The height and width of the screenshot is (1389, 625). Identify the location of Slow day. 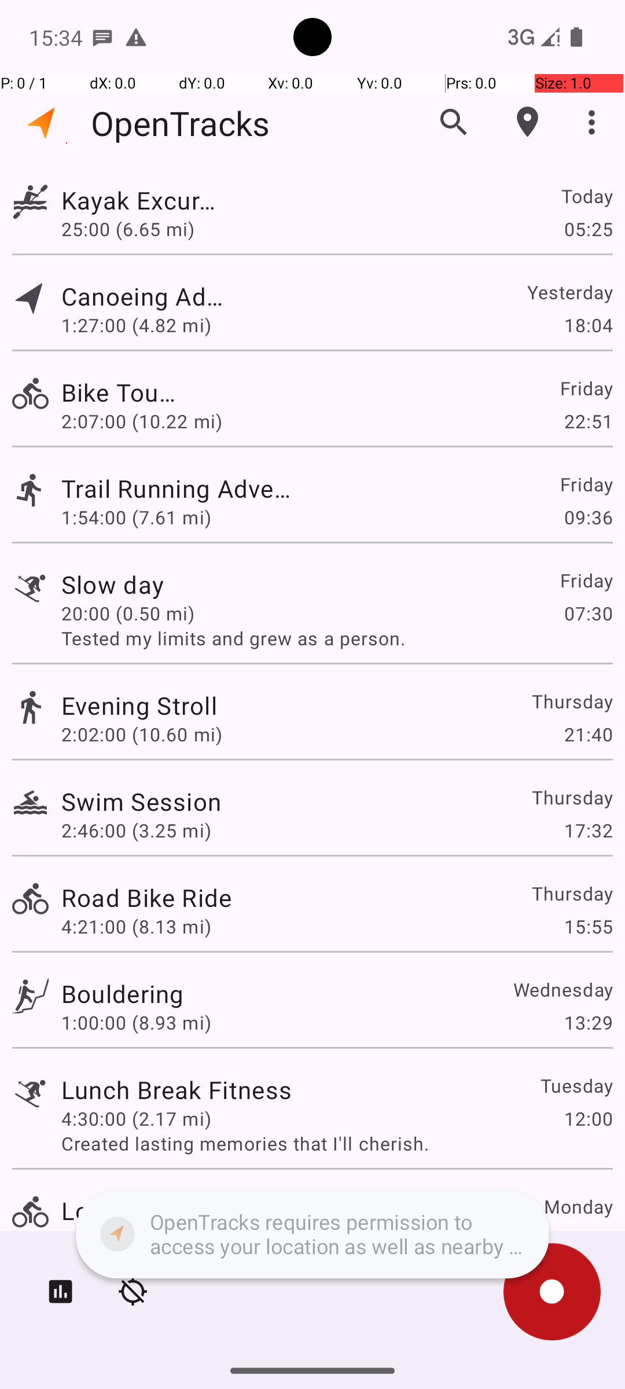
(172, 585).